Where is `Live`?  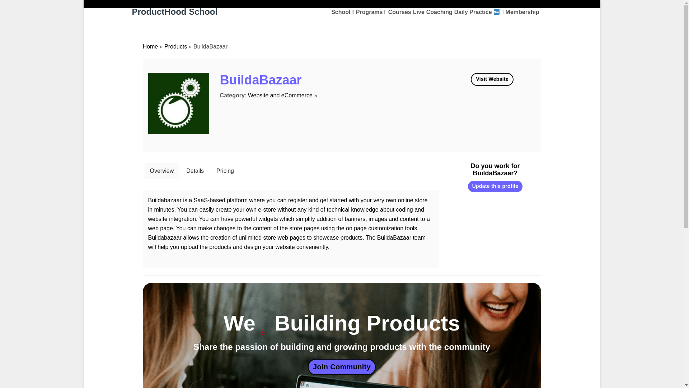 Live is located at coordinates (418, 12).